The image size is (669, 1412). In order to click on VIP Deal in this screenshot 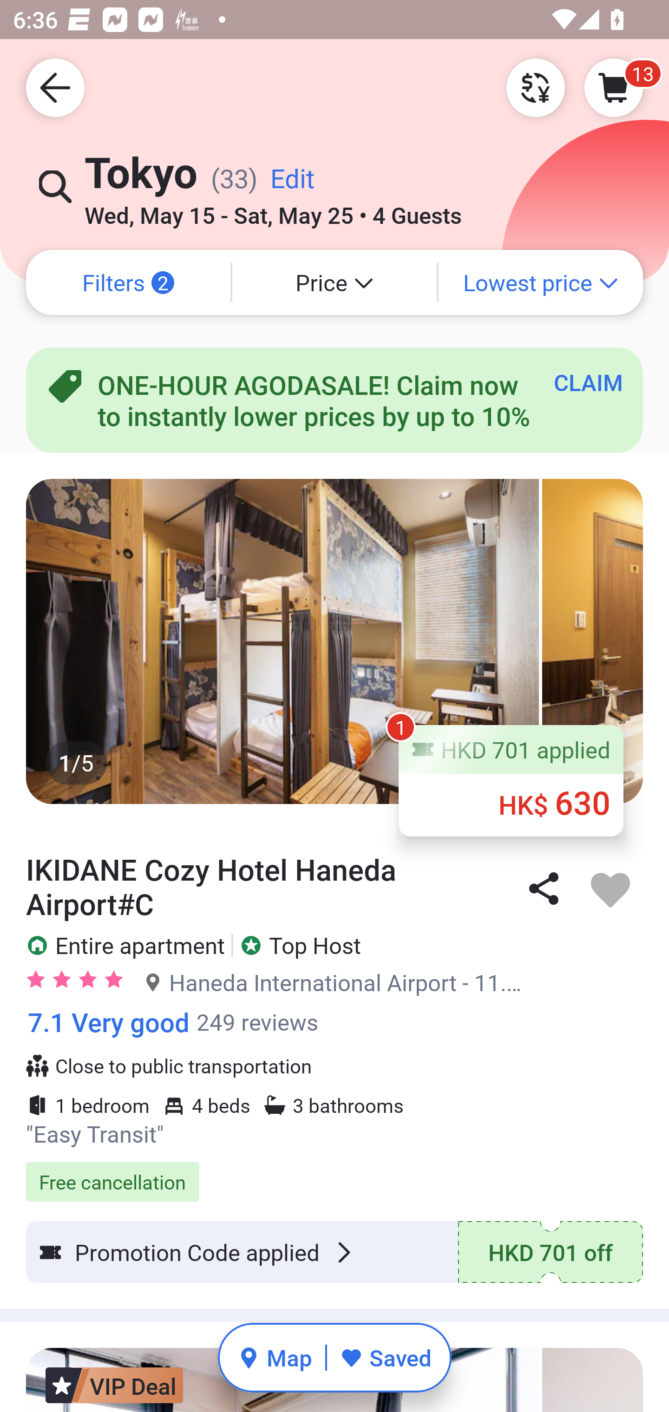, I will do `click(114, 1379)`.